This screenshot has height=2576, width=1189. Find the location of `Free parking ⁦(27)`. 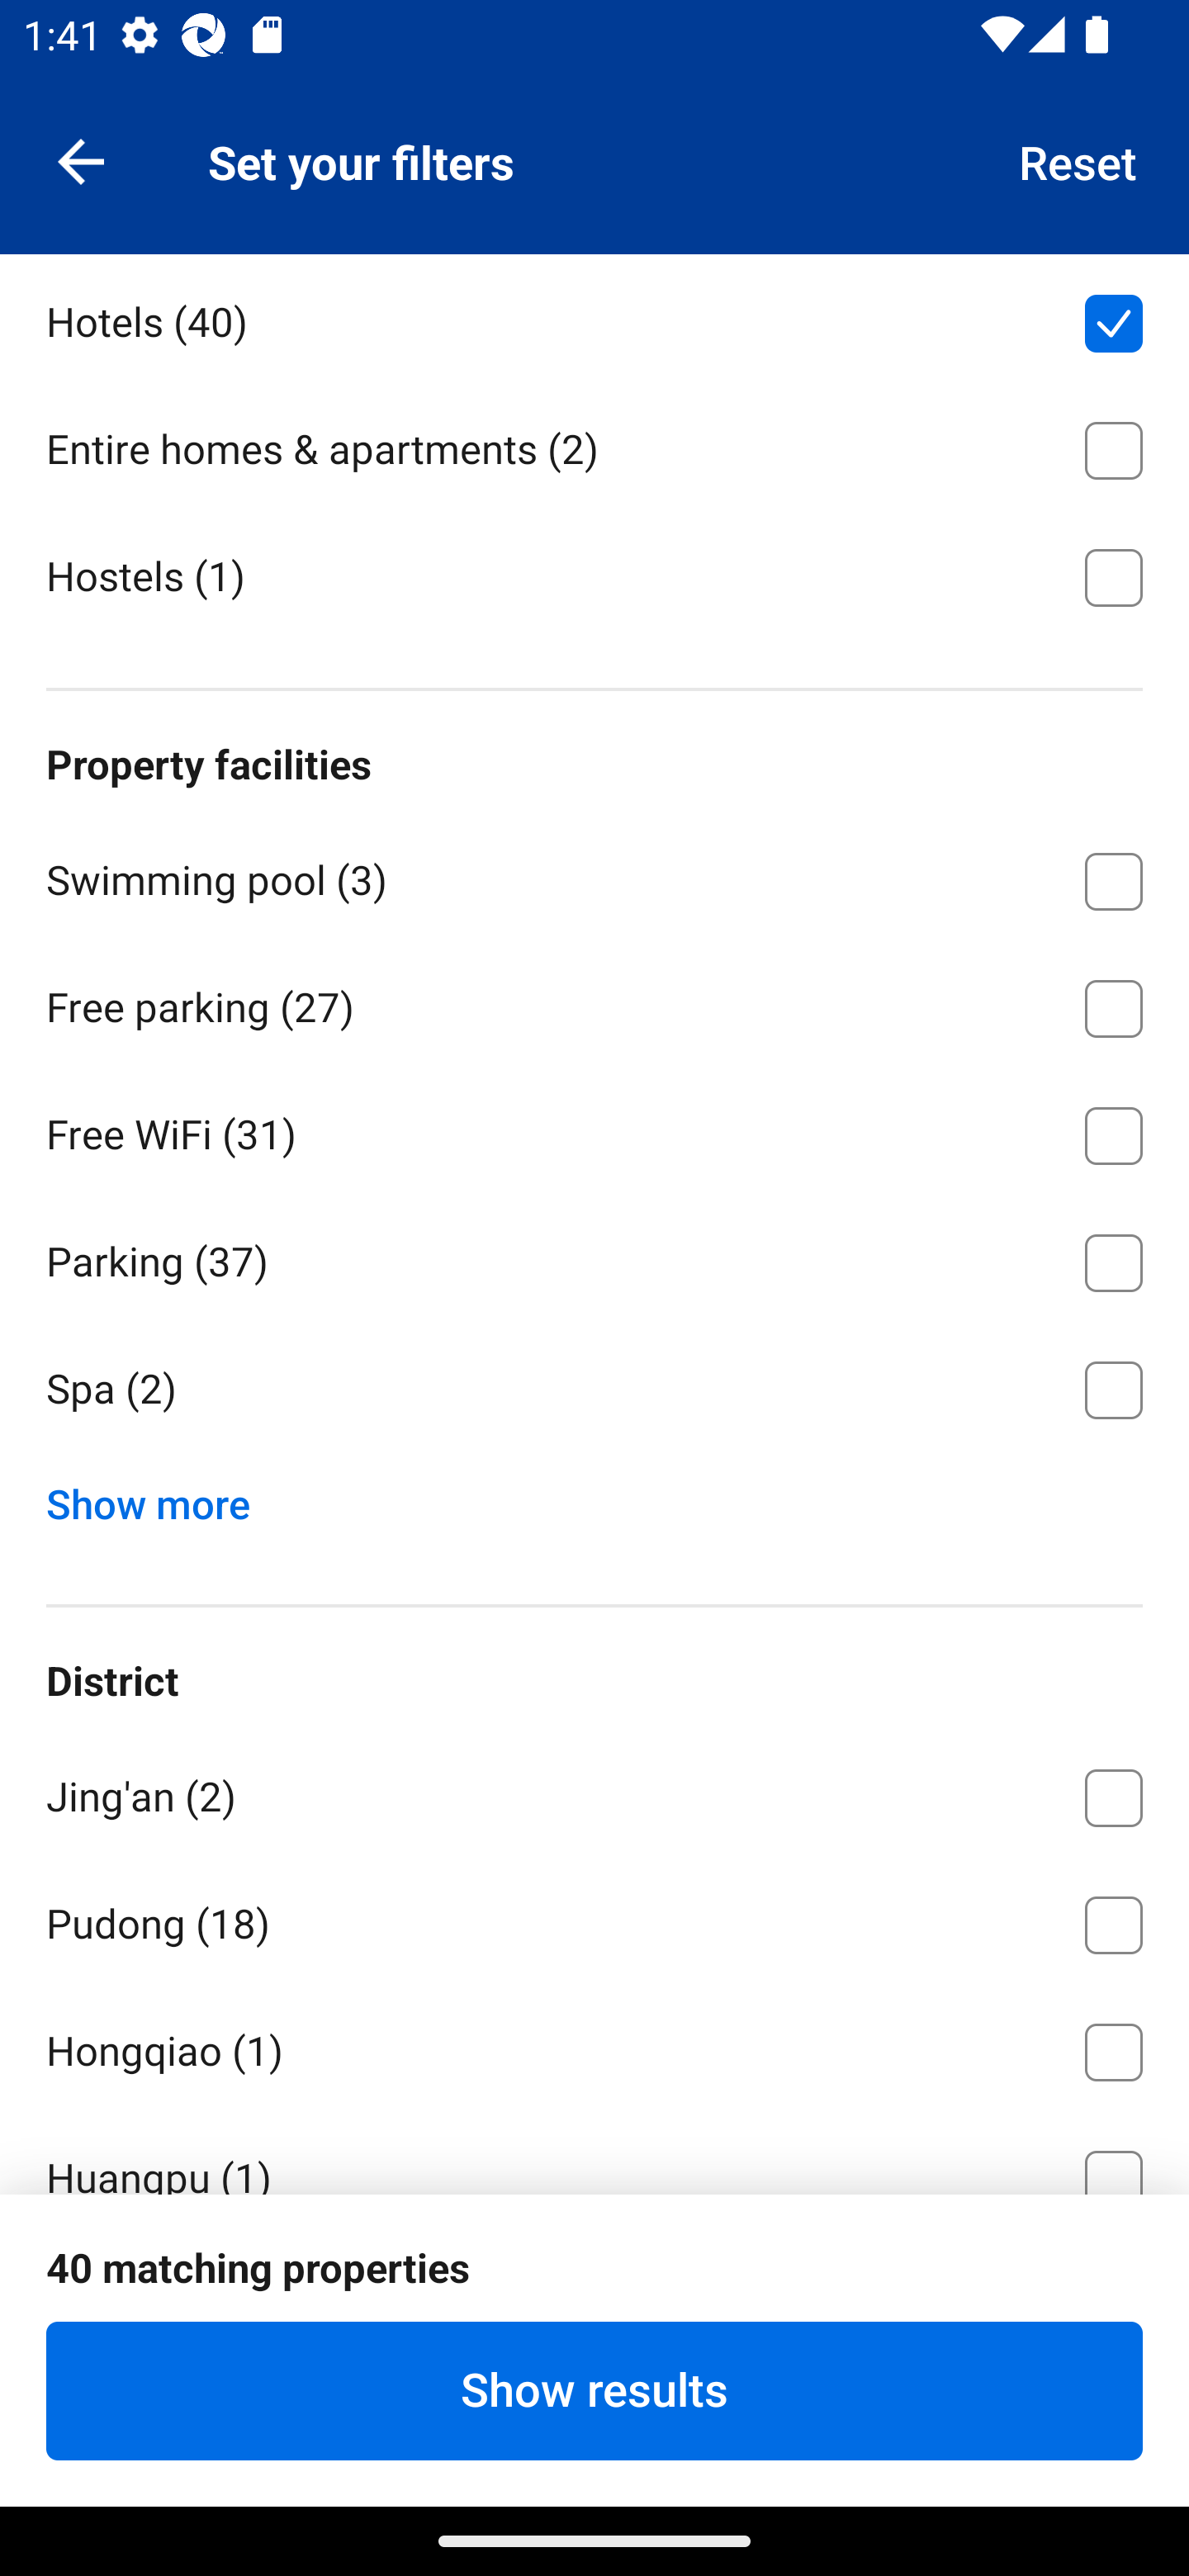

Free parking ⁦(27) is located at coordinates (594, 1002).